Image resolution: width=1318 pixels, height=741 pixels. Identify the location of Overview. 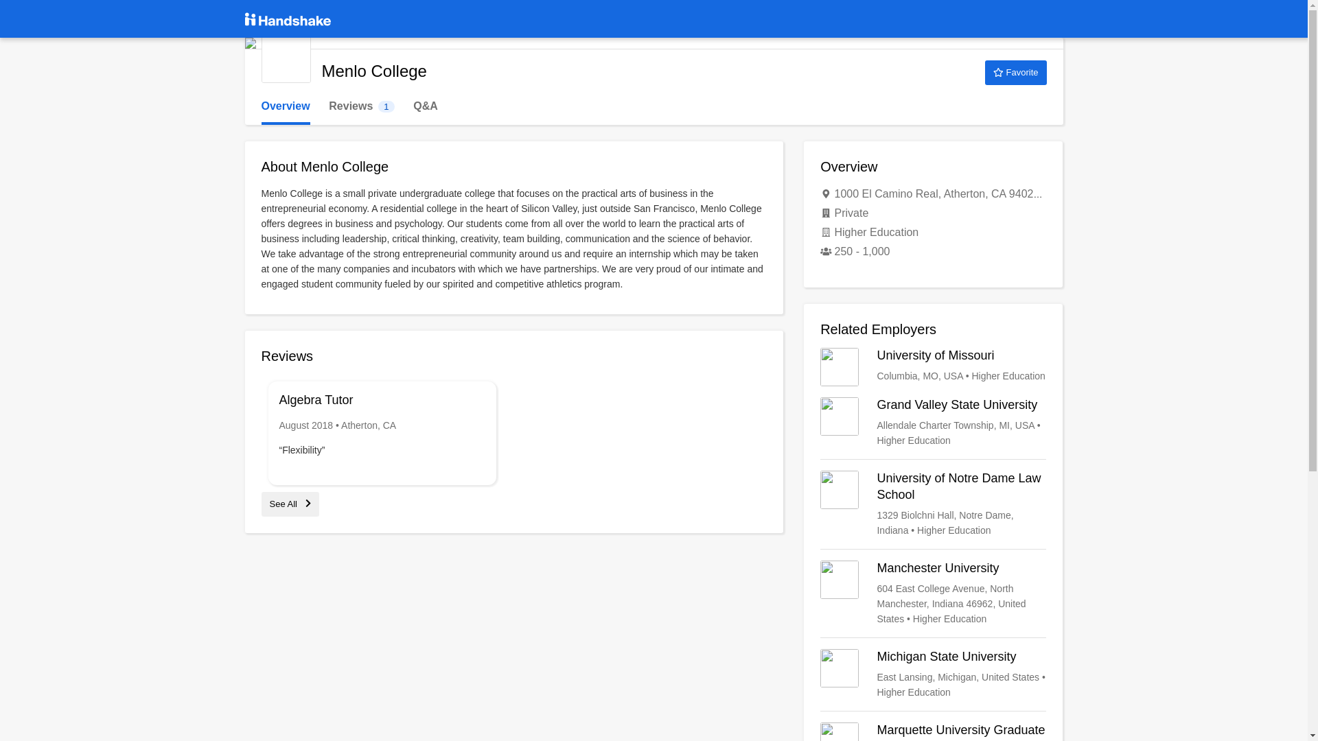
(933, 731).